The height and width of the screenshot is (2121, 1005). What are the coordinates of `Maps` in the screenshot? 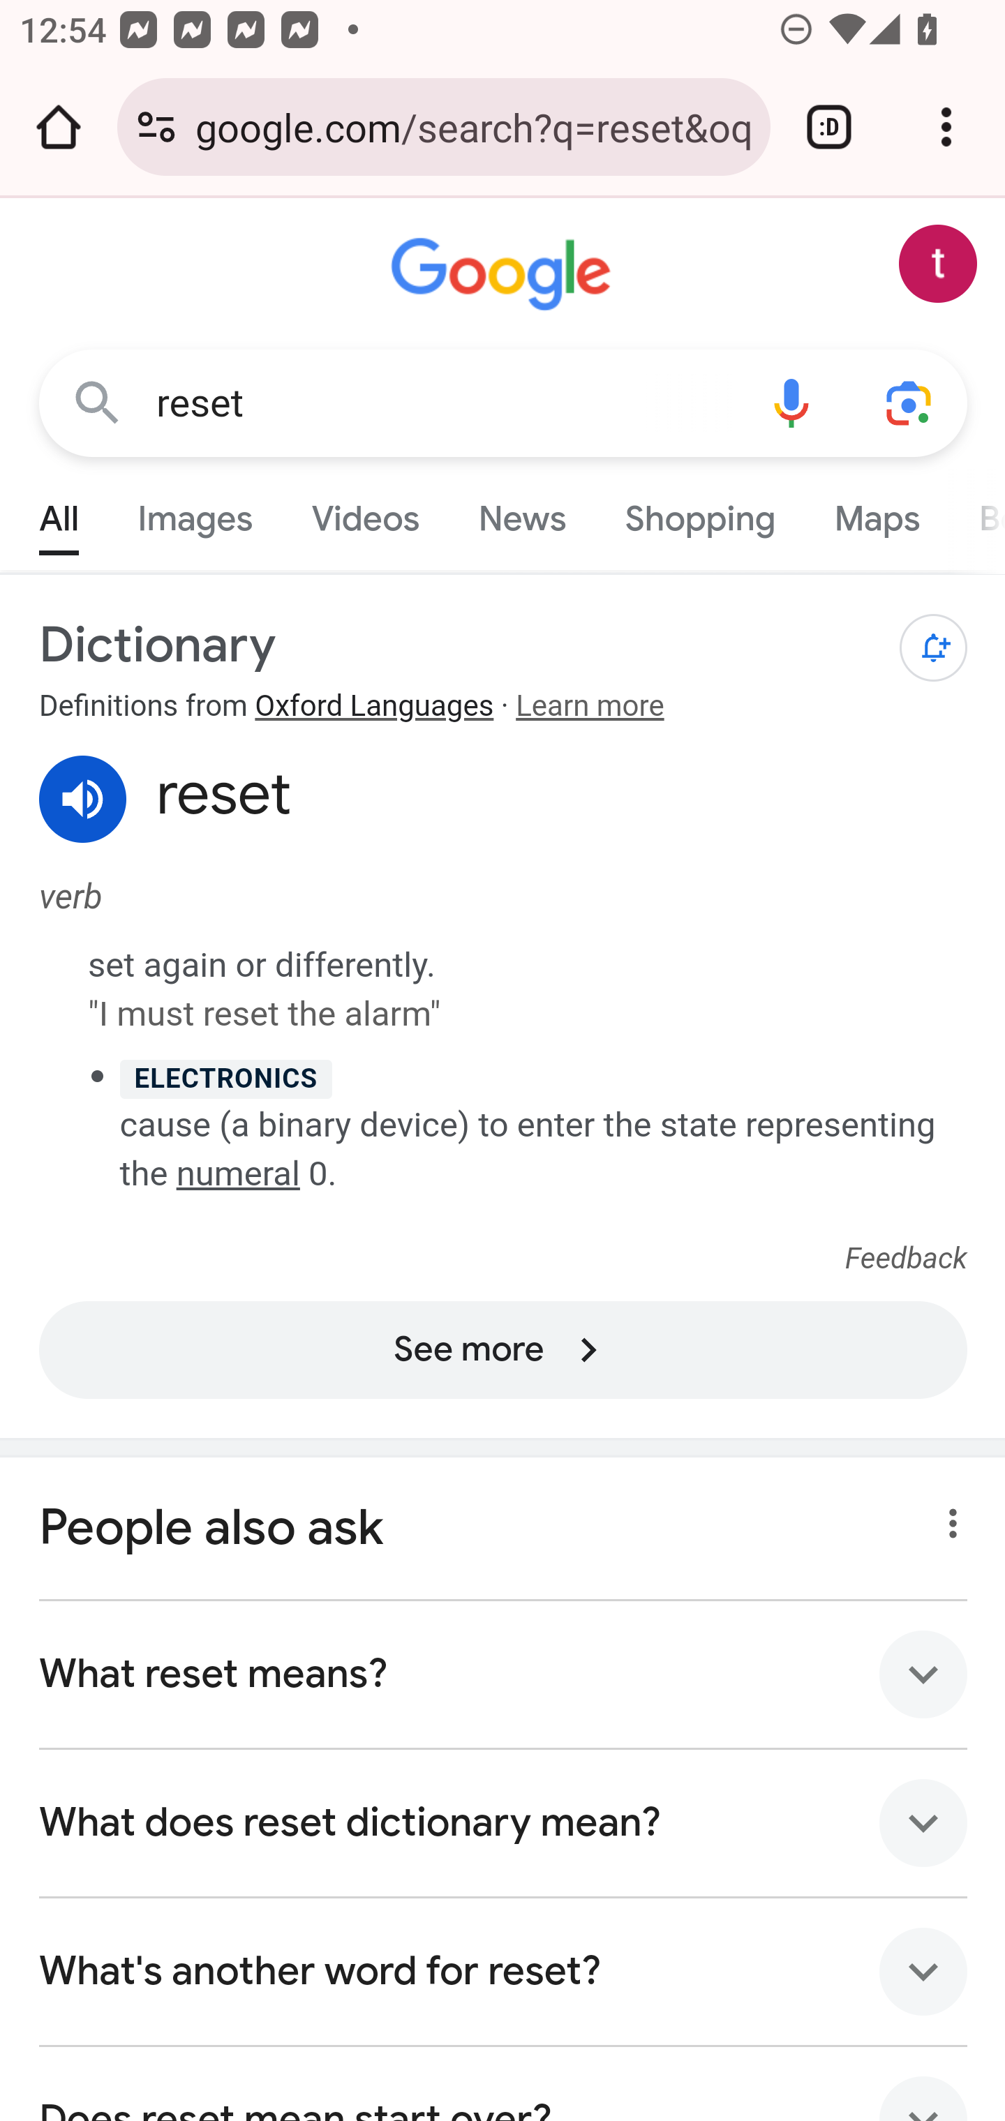 It's located at (876, 512).